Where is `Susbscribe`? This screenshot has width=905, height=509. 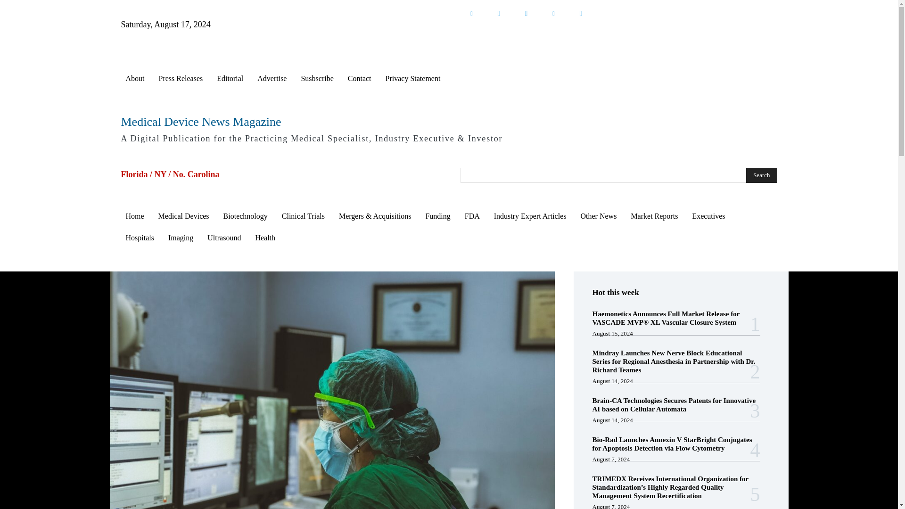
Susbscribe is located at coordinates (317, 78).